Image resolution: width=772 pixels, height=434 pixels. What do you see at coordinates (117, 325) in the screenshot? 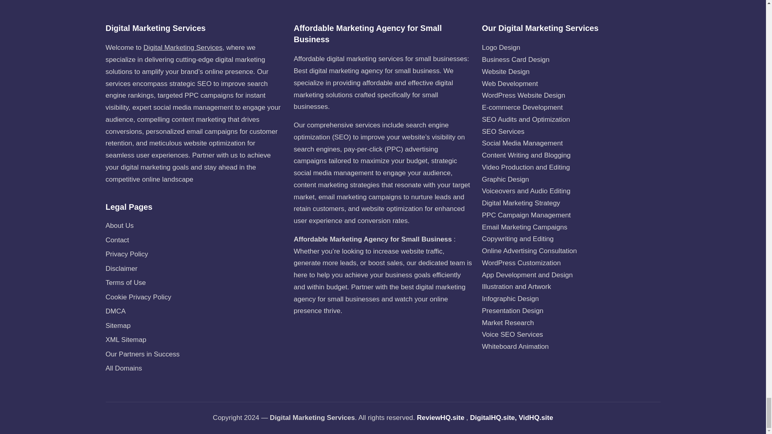
I see `Sitemap` at bounding box center [117, 325].